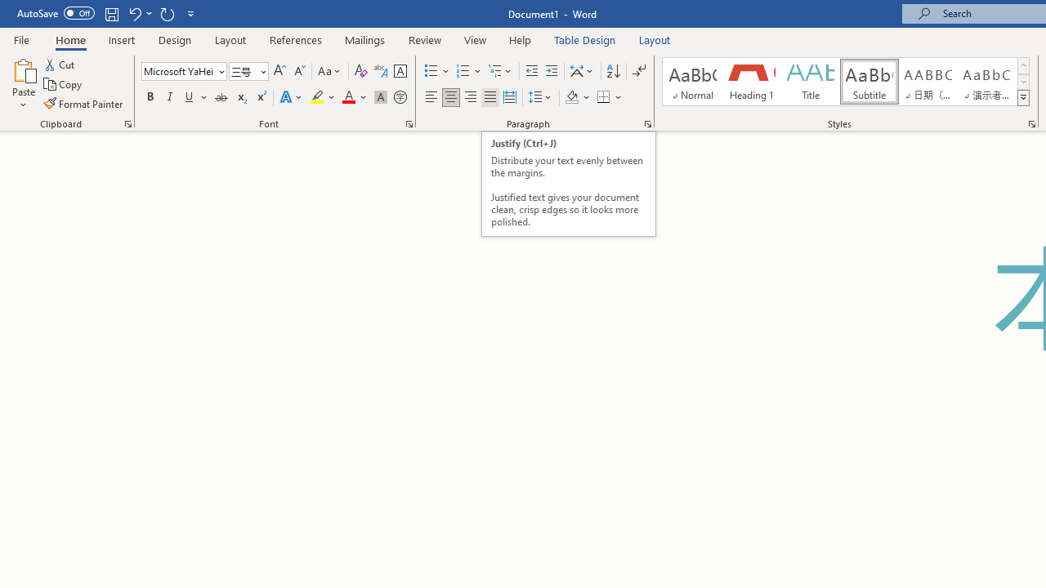 The image size is (1046, 588). Describe the element at coordinates (150, 98) in the screenshot. I see `Bold` at that location.